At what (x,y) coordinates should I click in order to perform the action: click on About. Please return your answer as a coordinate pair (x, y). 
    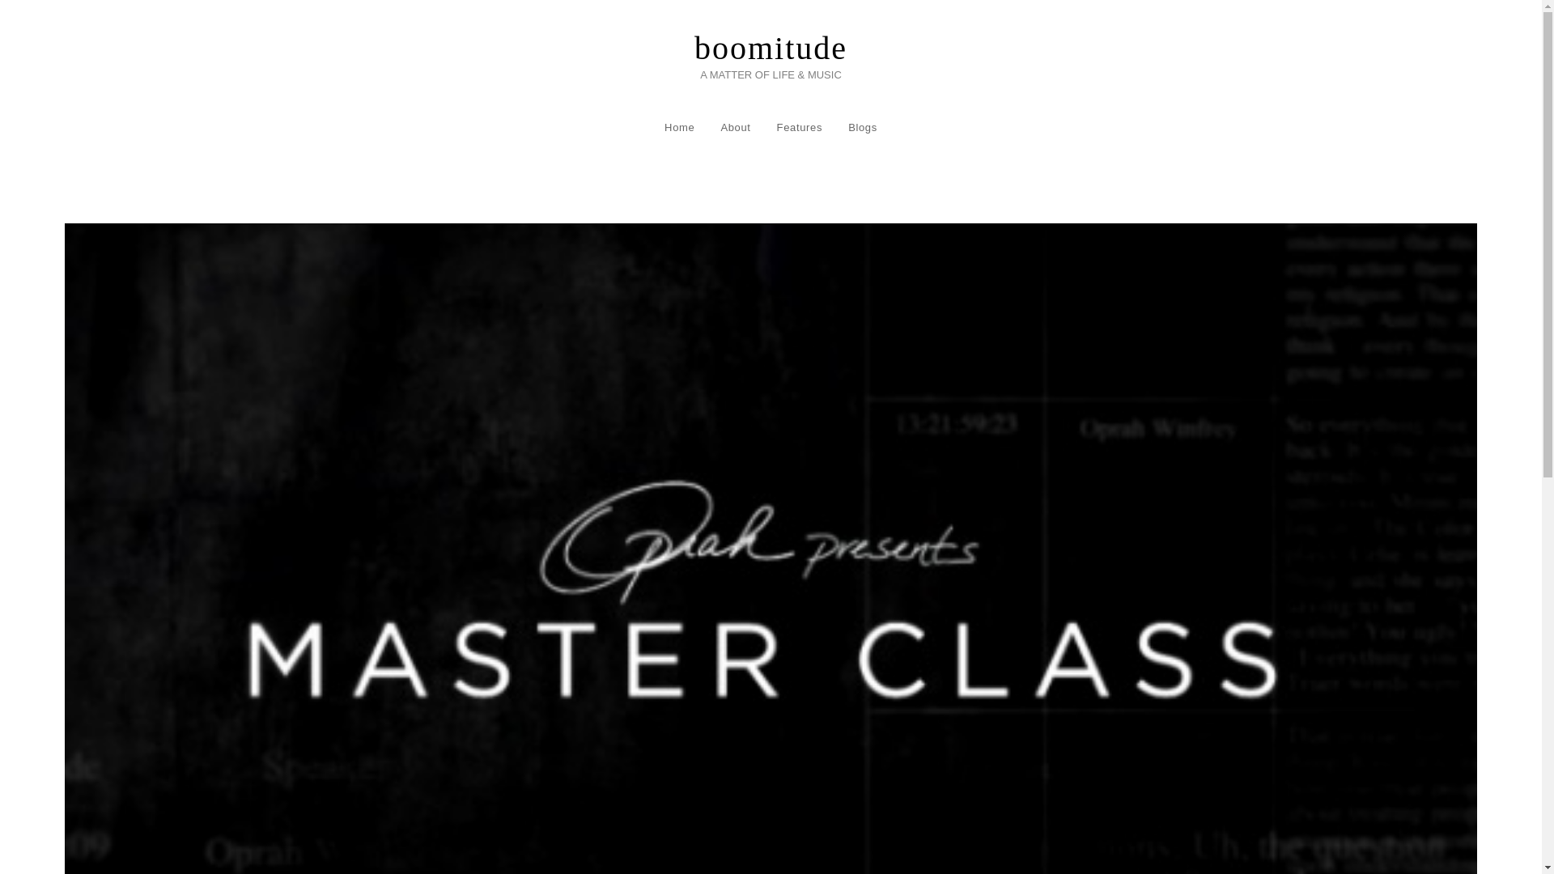
    Looking at the image, I should click on (735, 128).